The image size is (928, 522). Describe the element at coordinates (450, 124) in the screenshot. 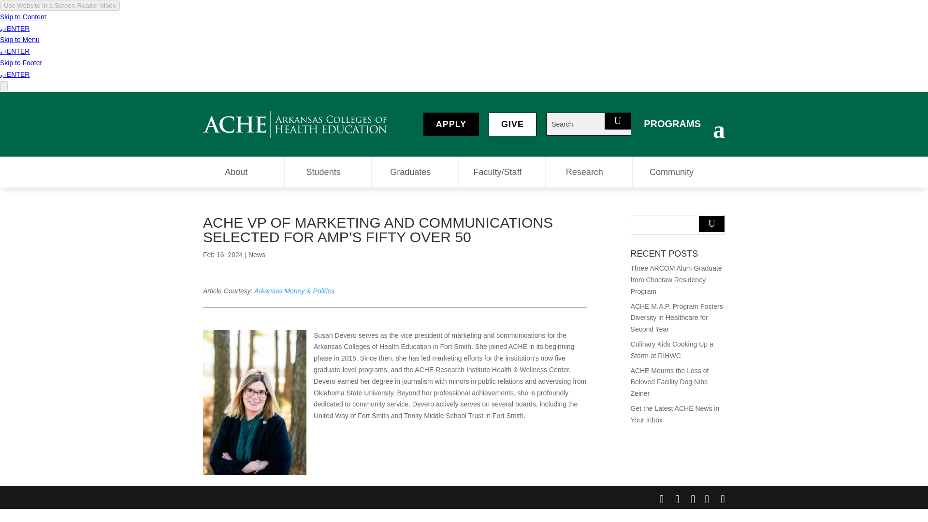

I see `APPLY` at that location.